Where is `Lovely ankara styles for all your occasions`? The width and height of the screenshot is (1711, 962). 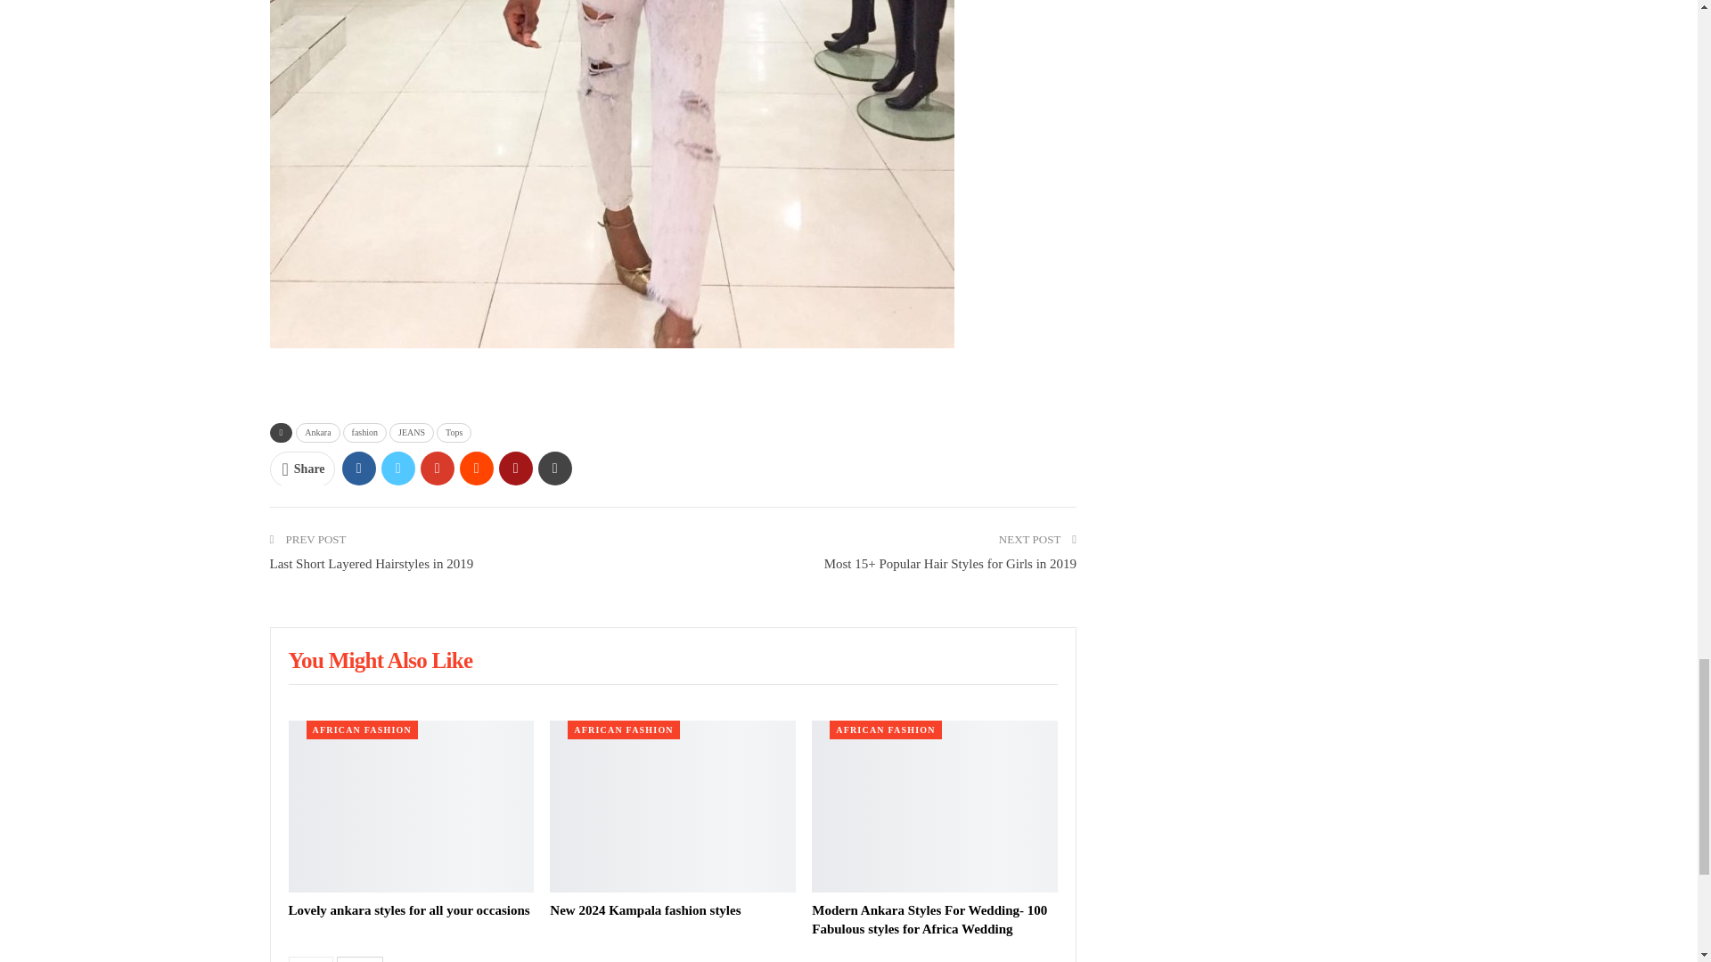 Lovely ankara styles for all your occasions is located at coordinates (410, 910).